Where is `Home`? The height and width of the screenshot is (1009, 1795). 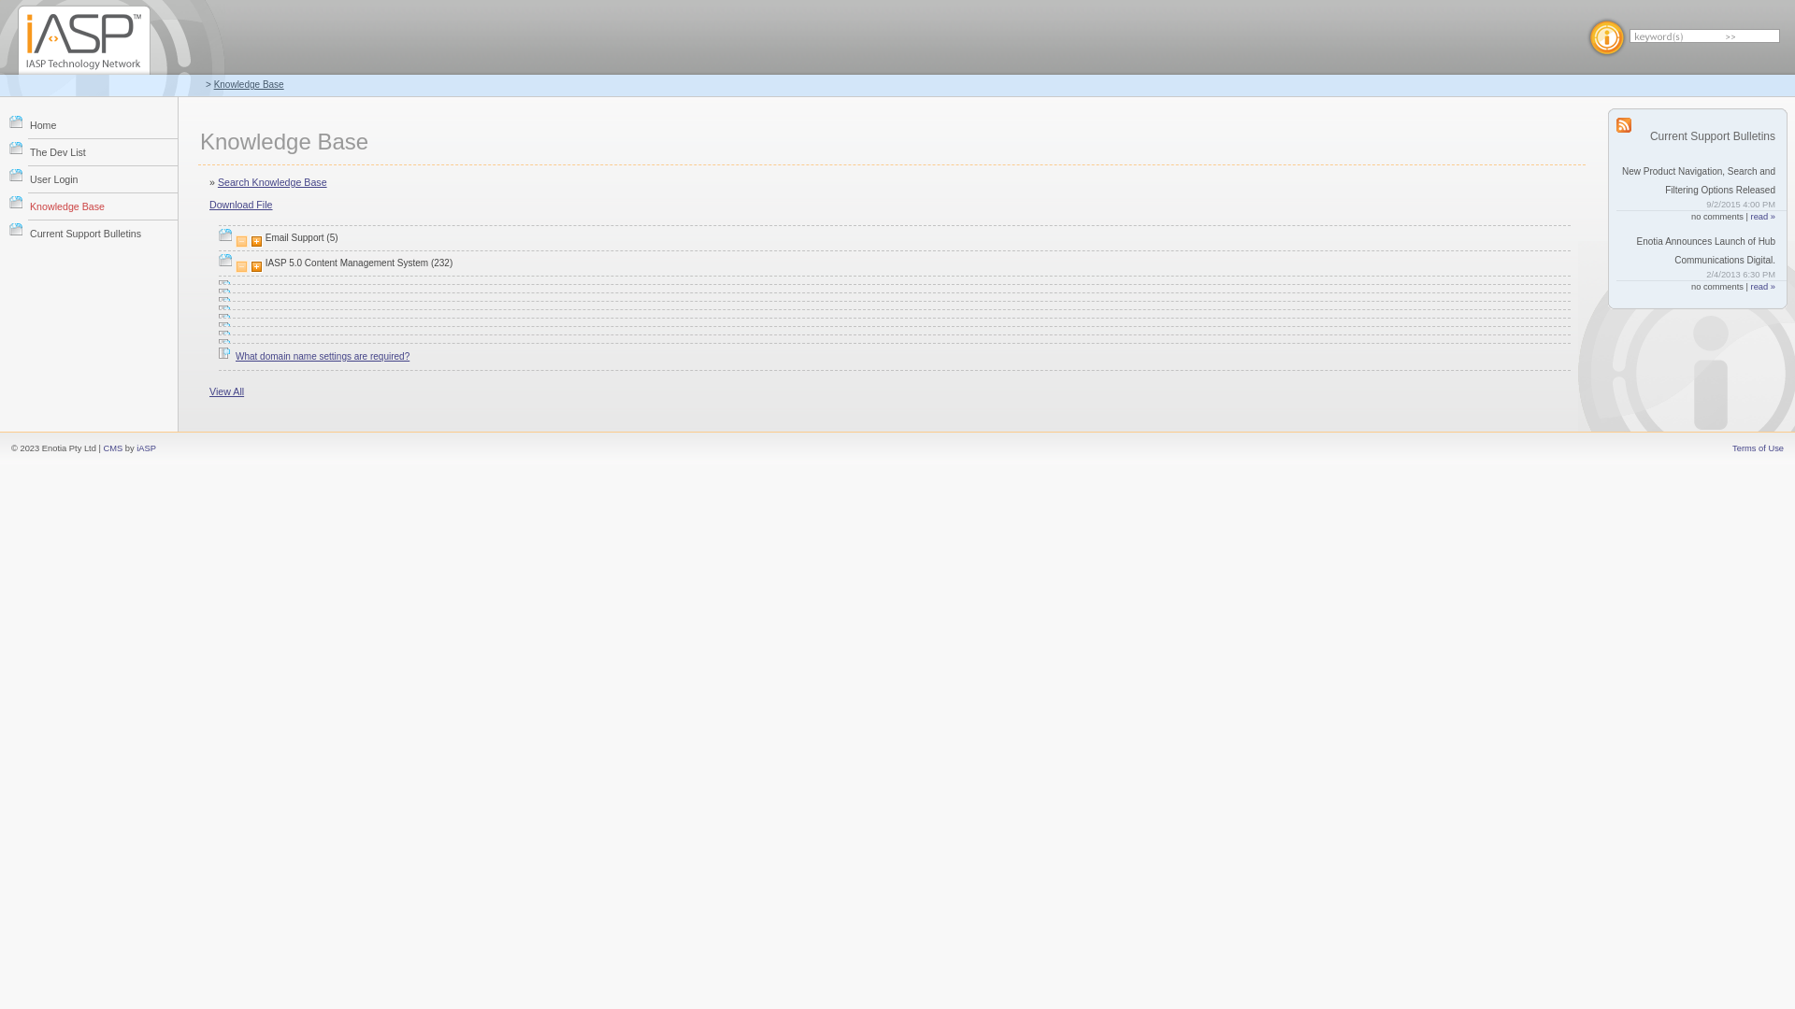 Home is located at coordinates (103, 125).